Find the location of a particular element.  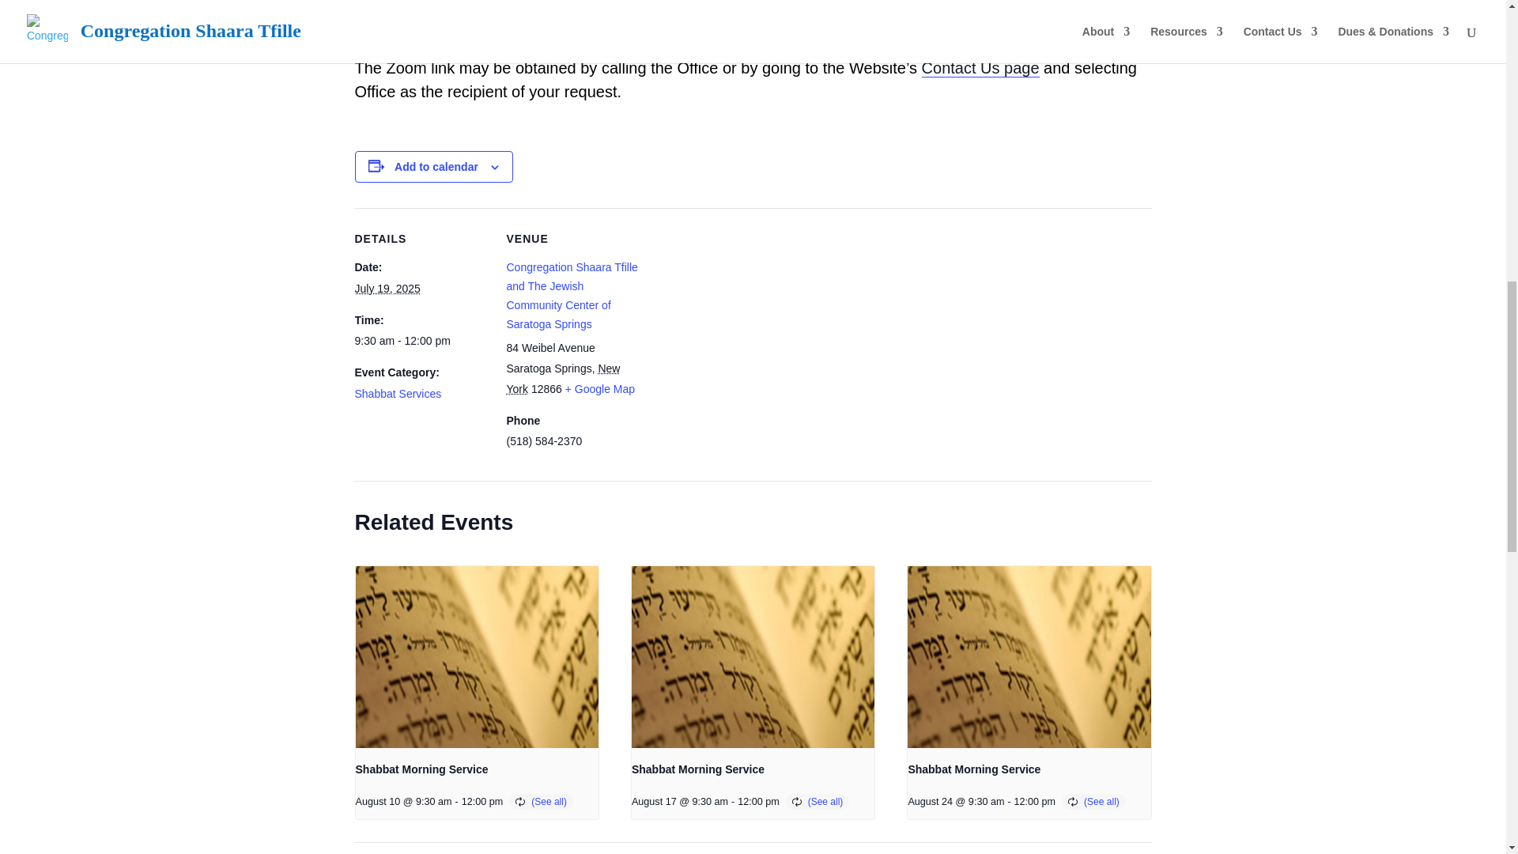

2025-07-19 is located at coordinates (387, 288).